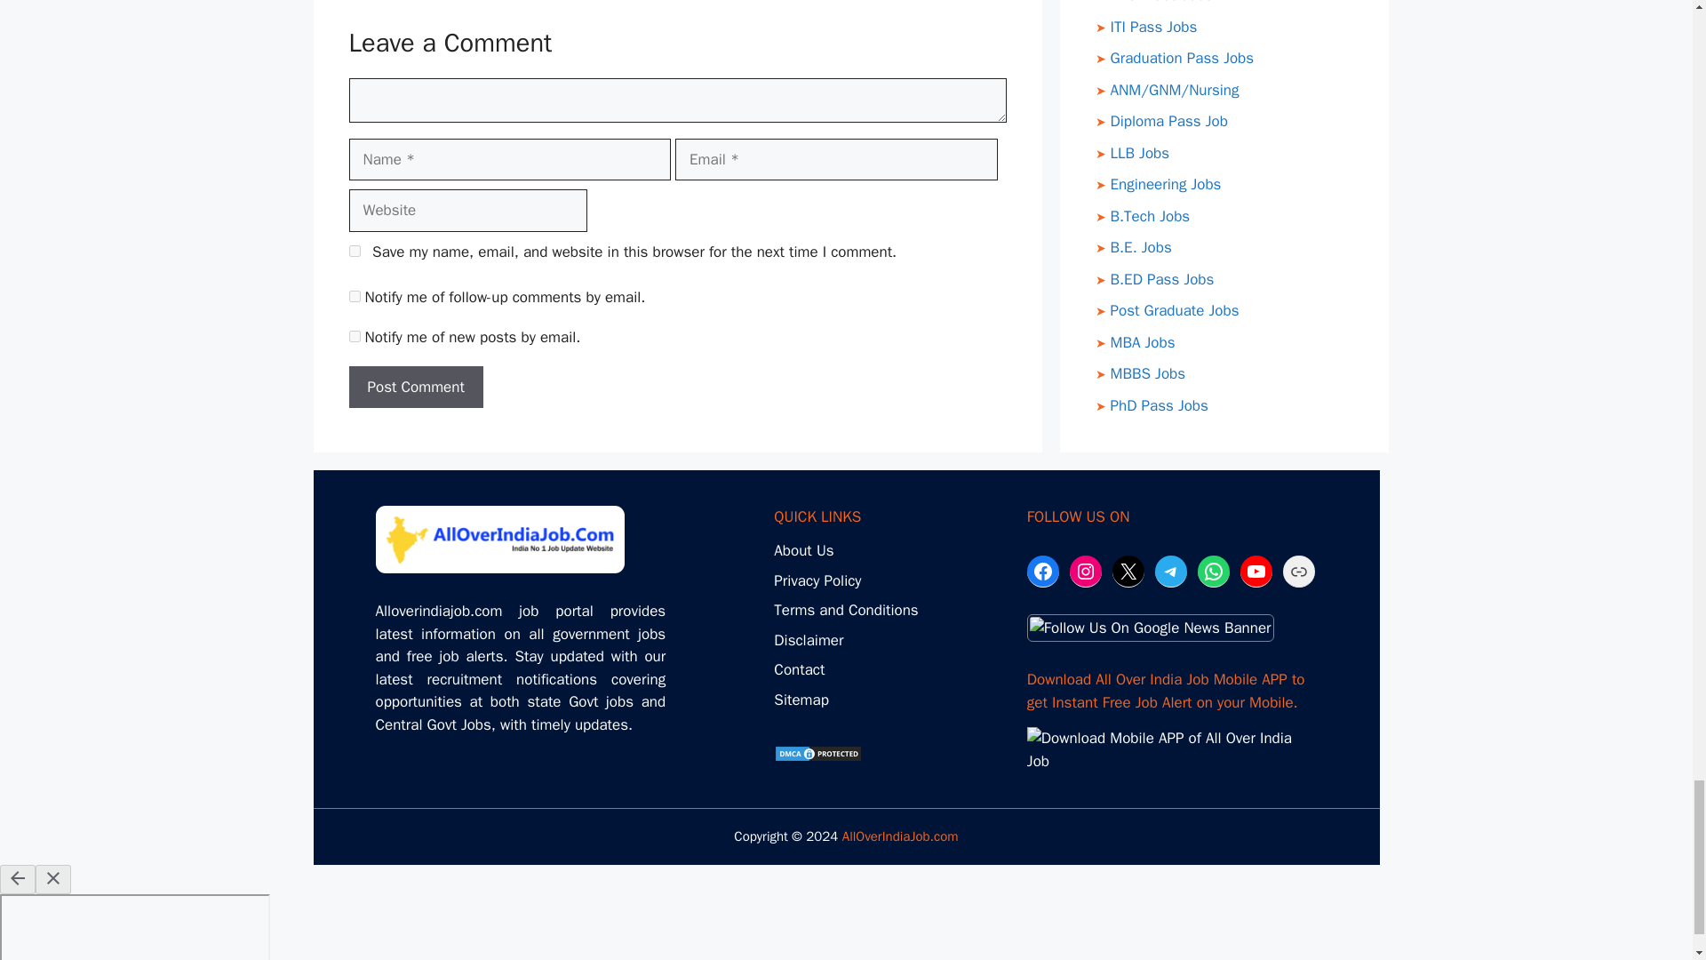 The width and height of the screenshot is (1706, 960). I want to click on Post Comment, so click(415, 388).